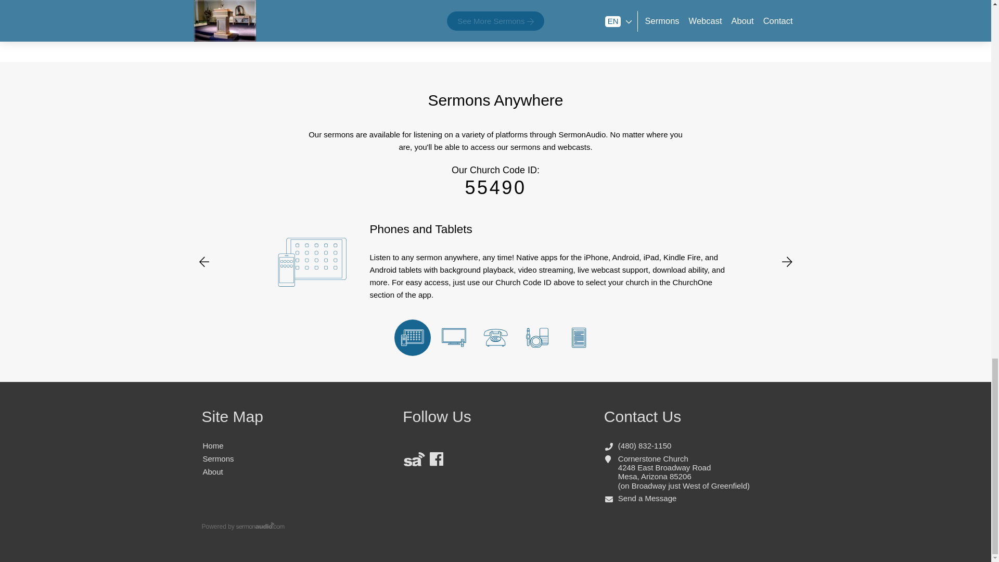  What do you see at coordinates (218, 458) in the screenshot?
I see `Sermons` at bounding box center [218, 458].